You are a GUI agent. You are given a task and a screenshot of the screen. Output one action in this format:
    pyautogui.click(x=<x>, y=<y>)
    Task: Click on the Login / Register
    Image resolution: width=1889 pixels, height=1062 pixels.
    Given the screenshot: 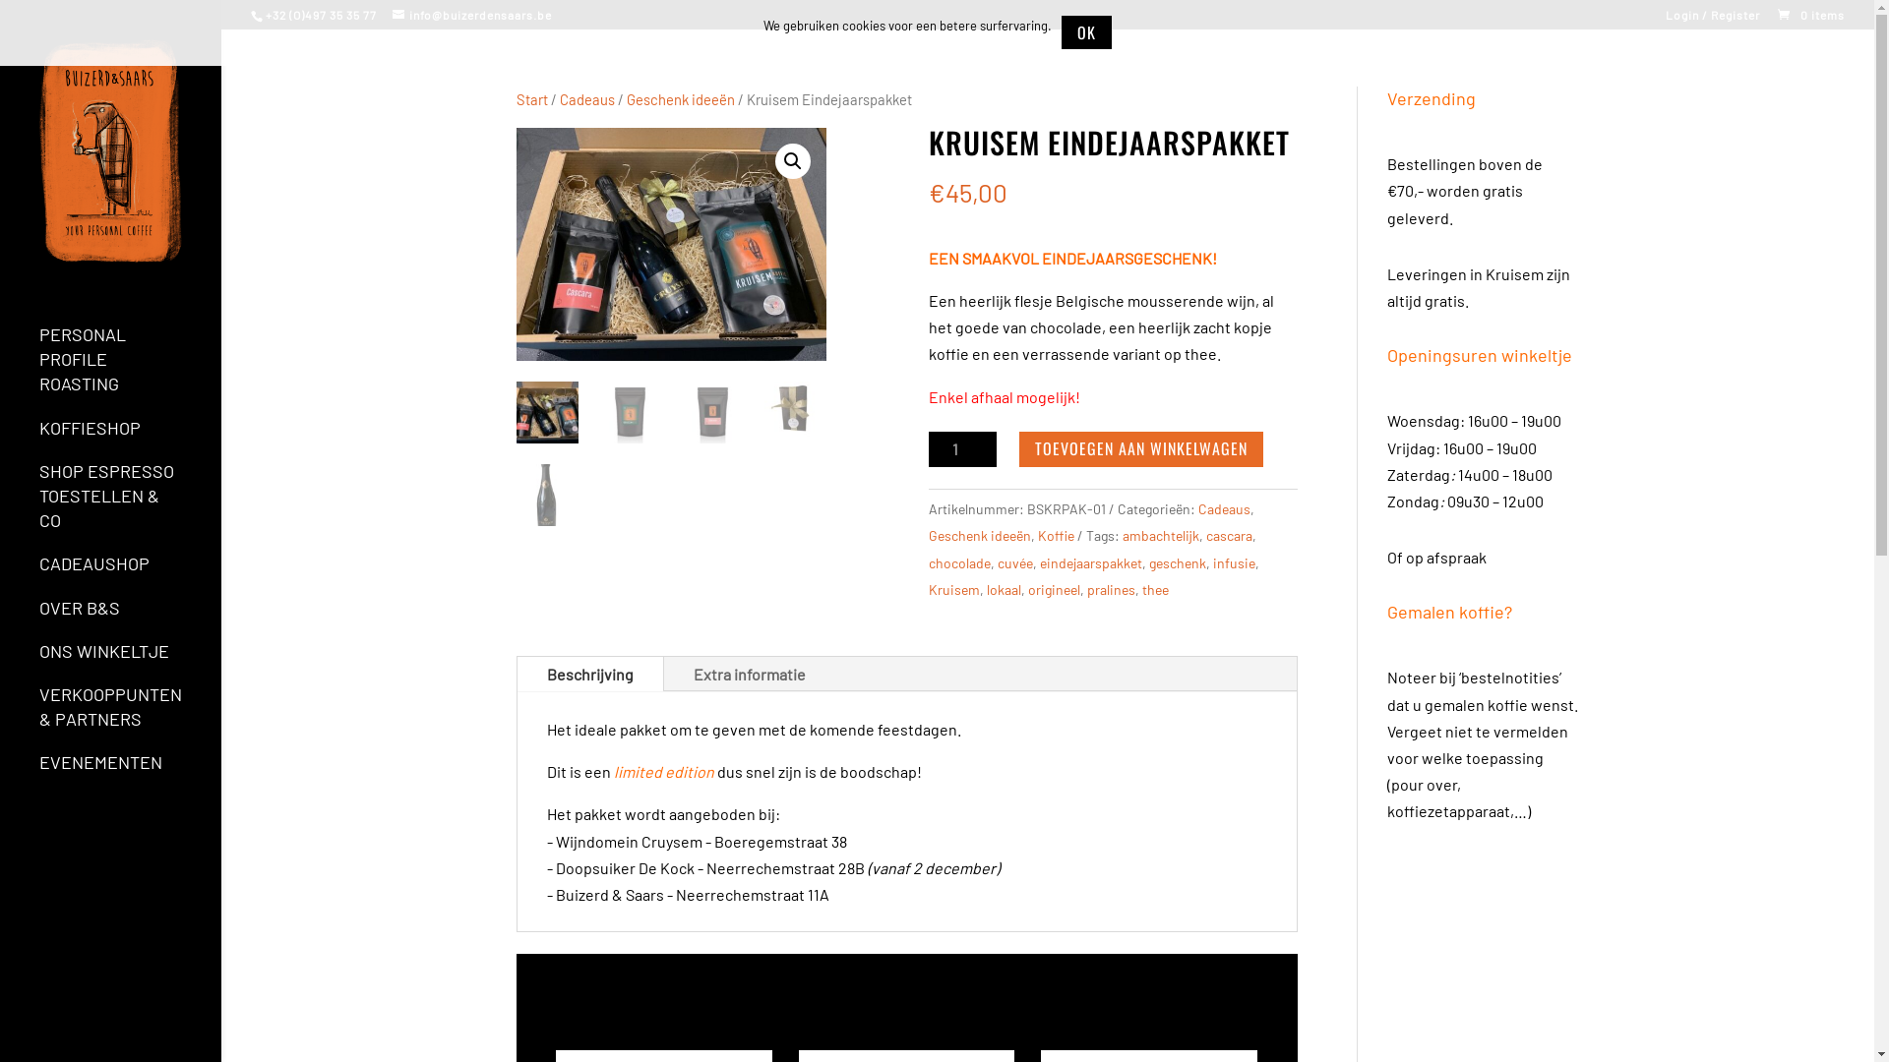 What is the action you would take?
    pyautogui.click(x=1713, y=15)
    